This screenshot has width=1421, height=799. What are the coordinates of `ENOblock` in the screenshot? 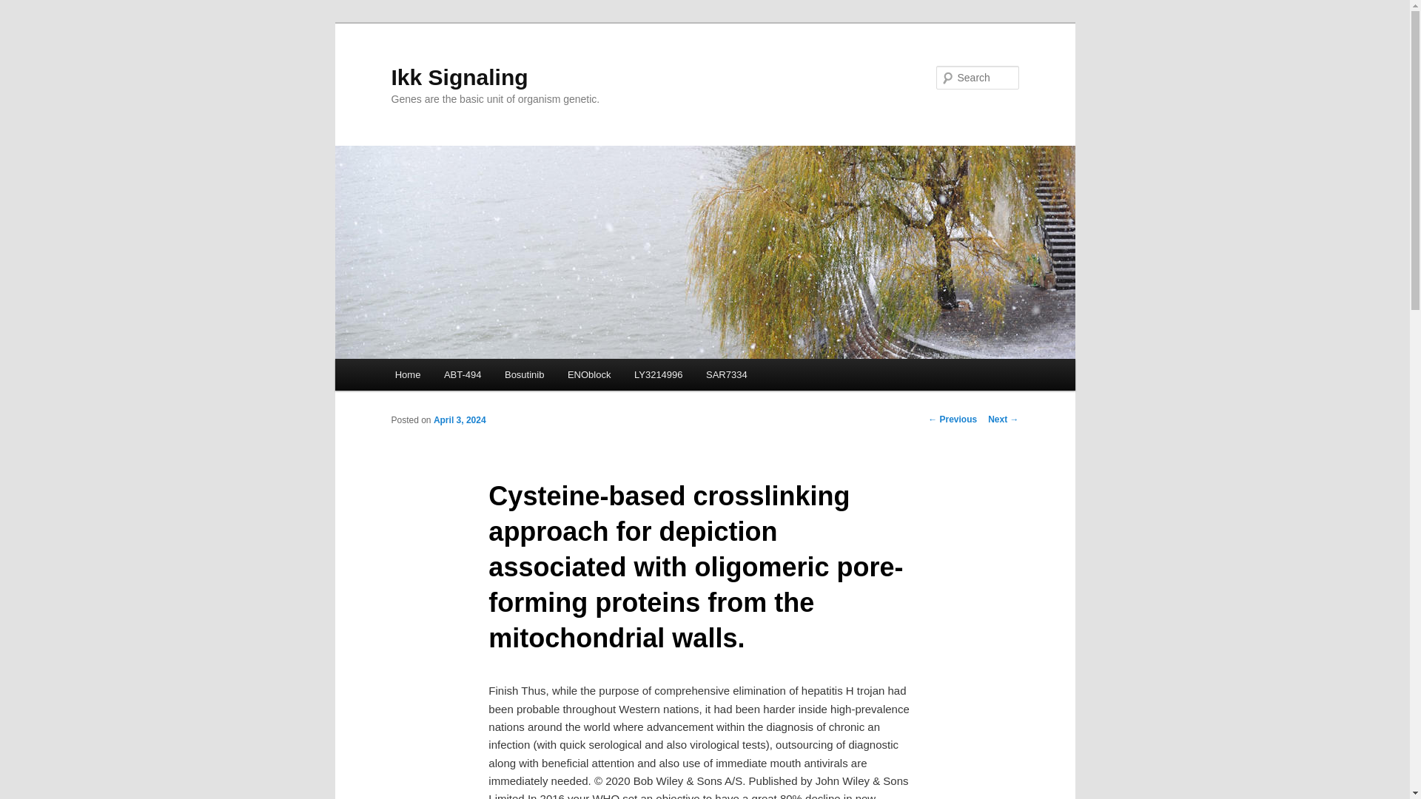 It's located at (588, 374).